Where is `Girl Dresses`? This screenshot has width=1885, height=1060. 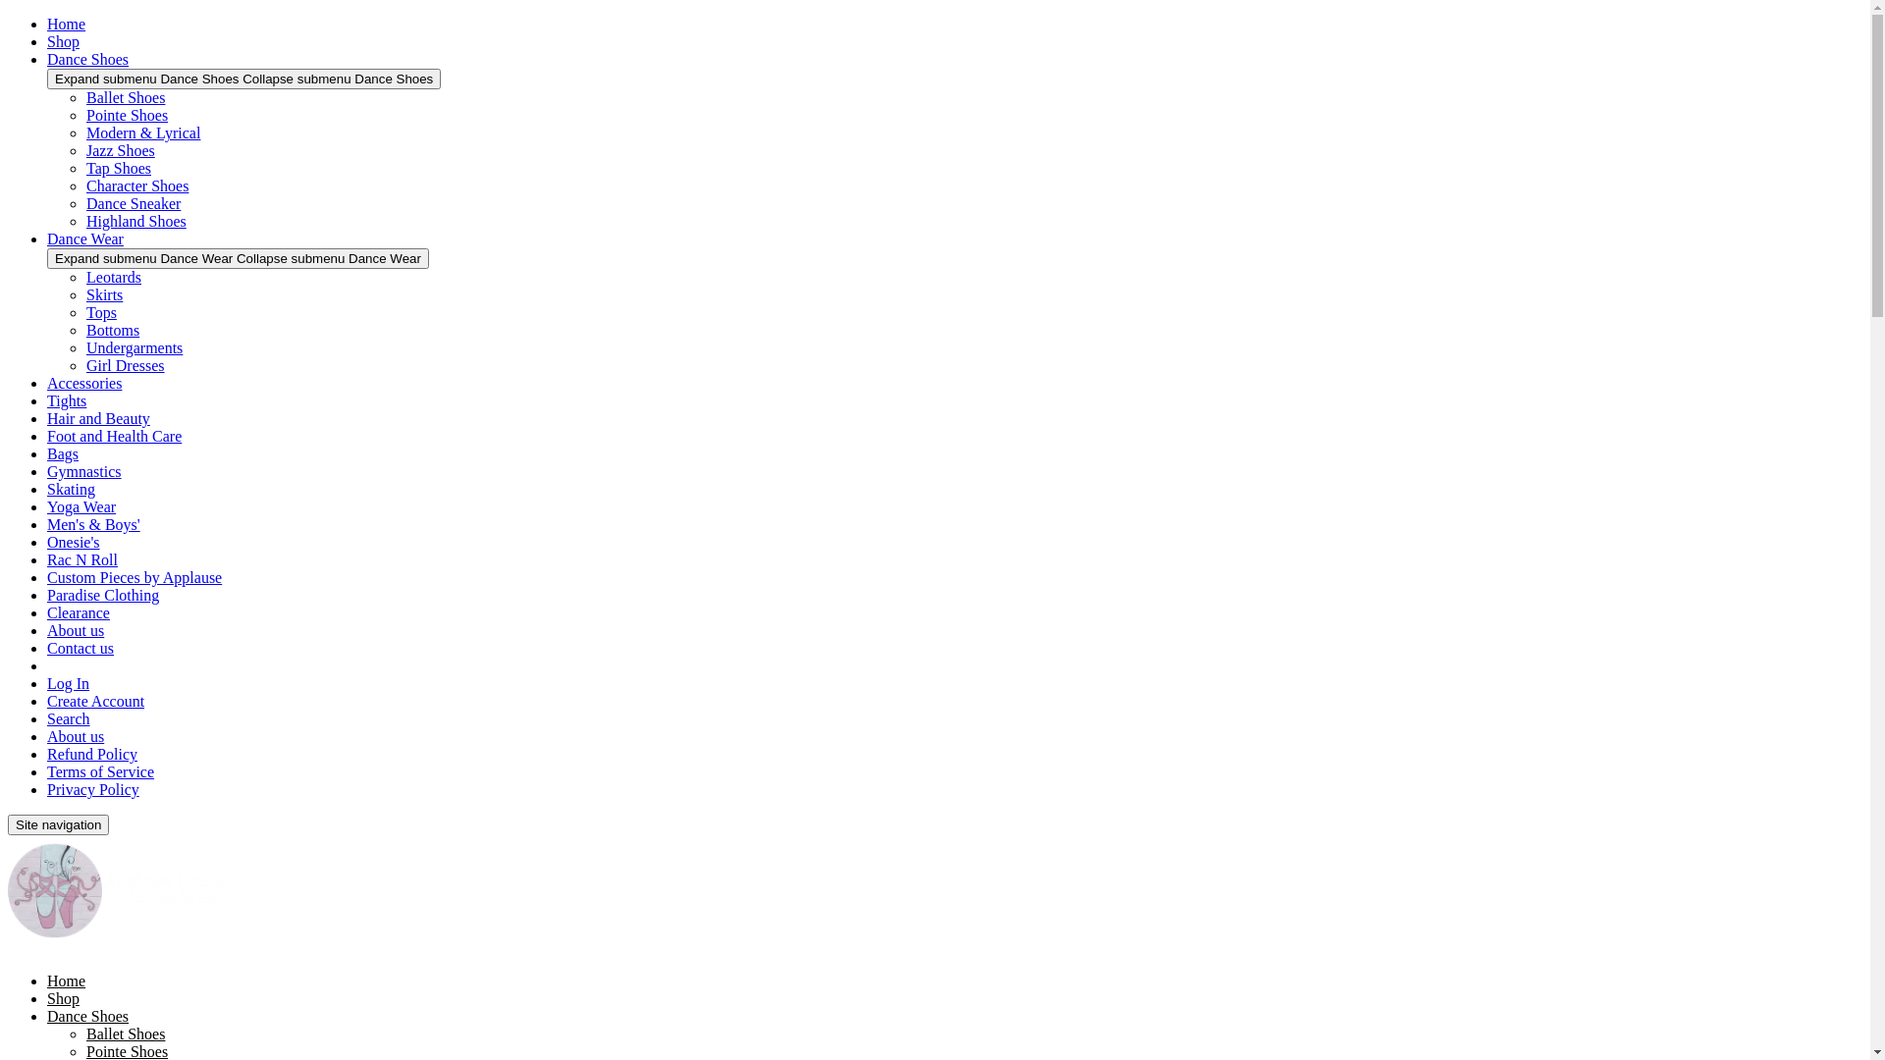 Girl Dresses is located at coordinates (126, 365).